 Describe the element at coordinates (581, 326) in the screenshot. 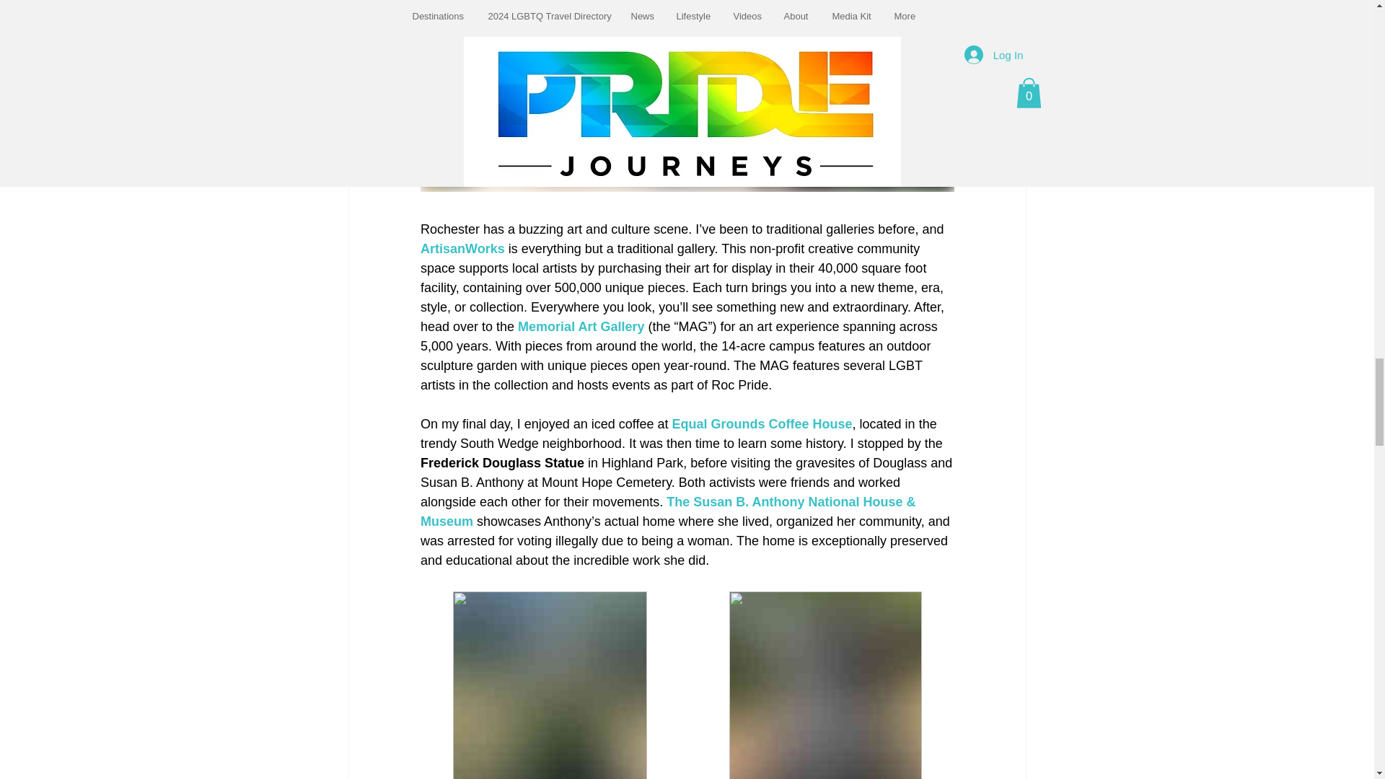

I see `Memorial Art Gallery` at that location.